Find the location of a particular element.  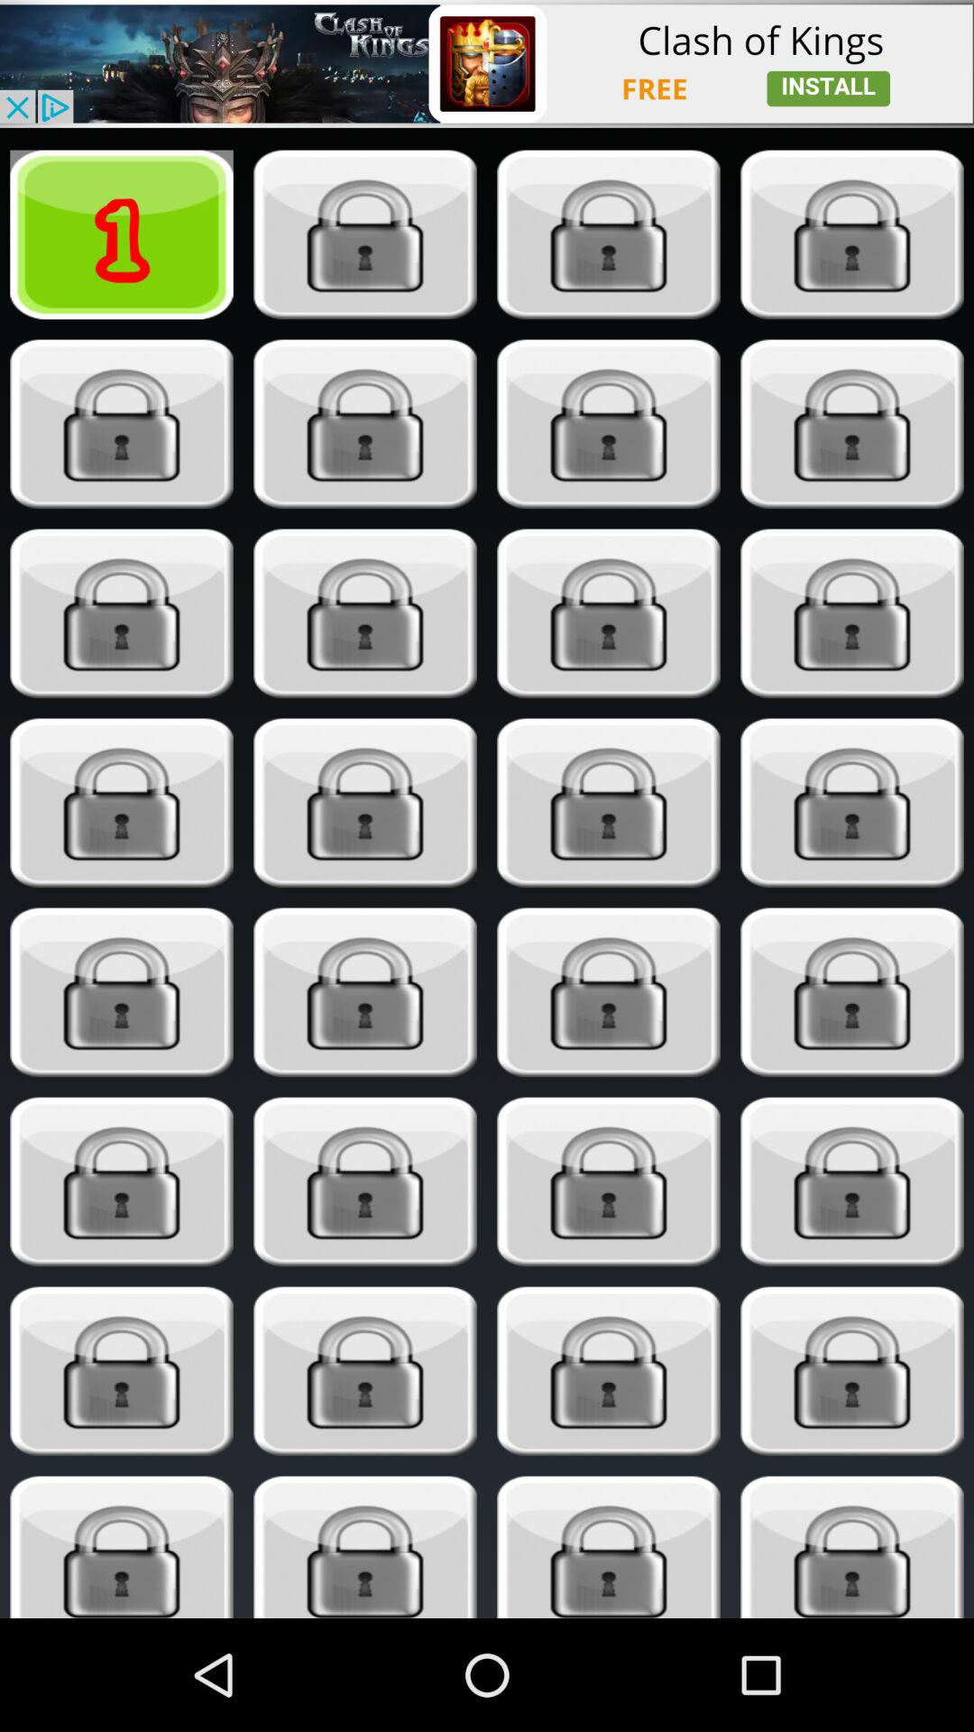

locked level is located at coordinates (121, 1371).